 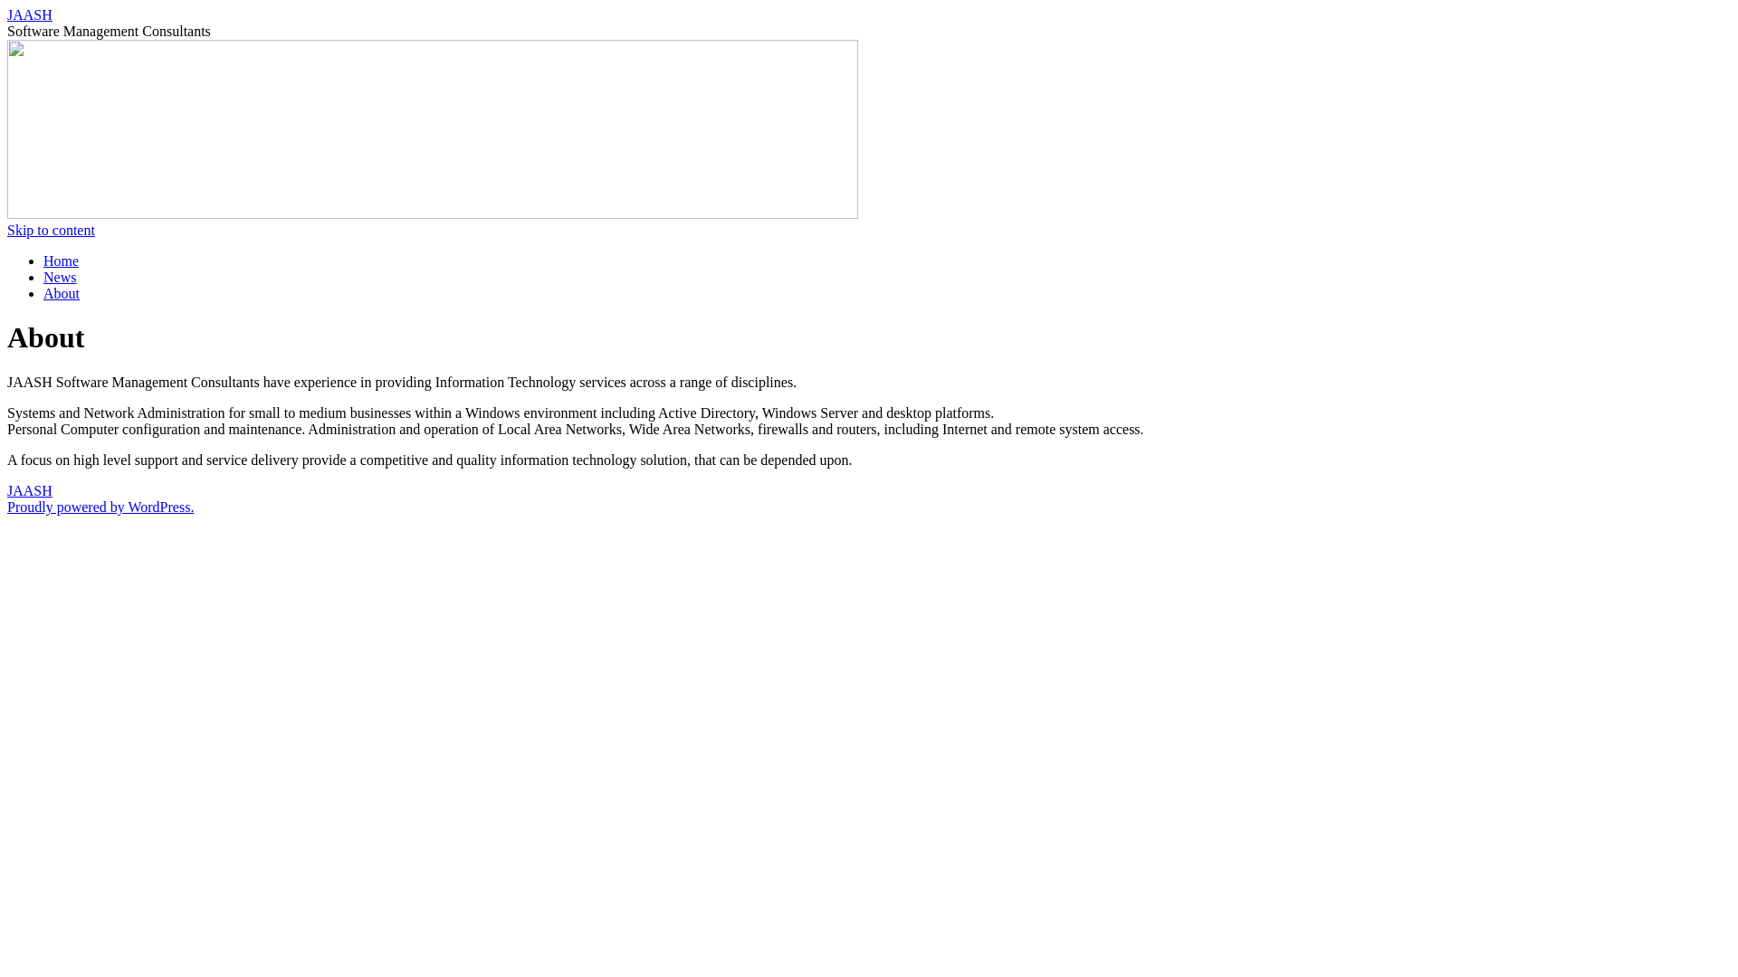 I want to click on JAASH, so click(x=30, y=490).